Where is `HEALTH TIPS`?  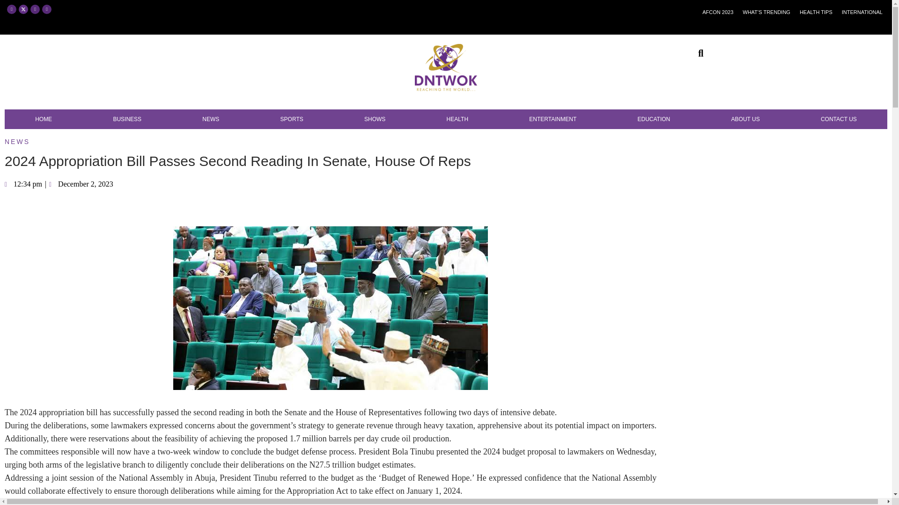
HEALTH TIPS is located at coordinates (816, 12).